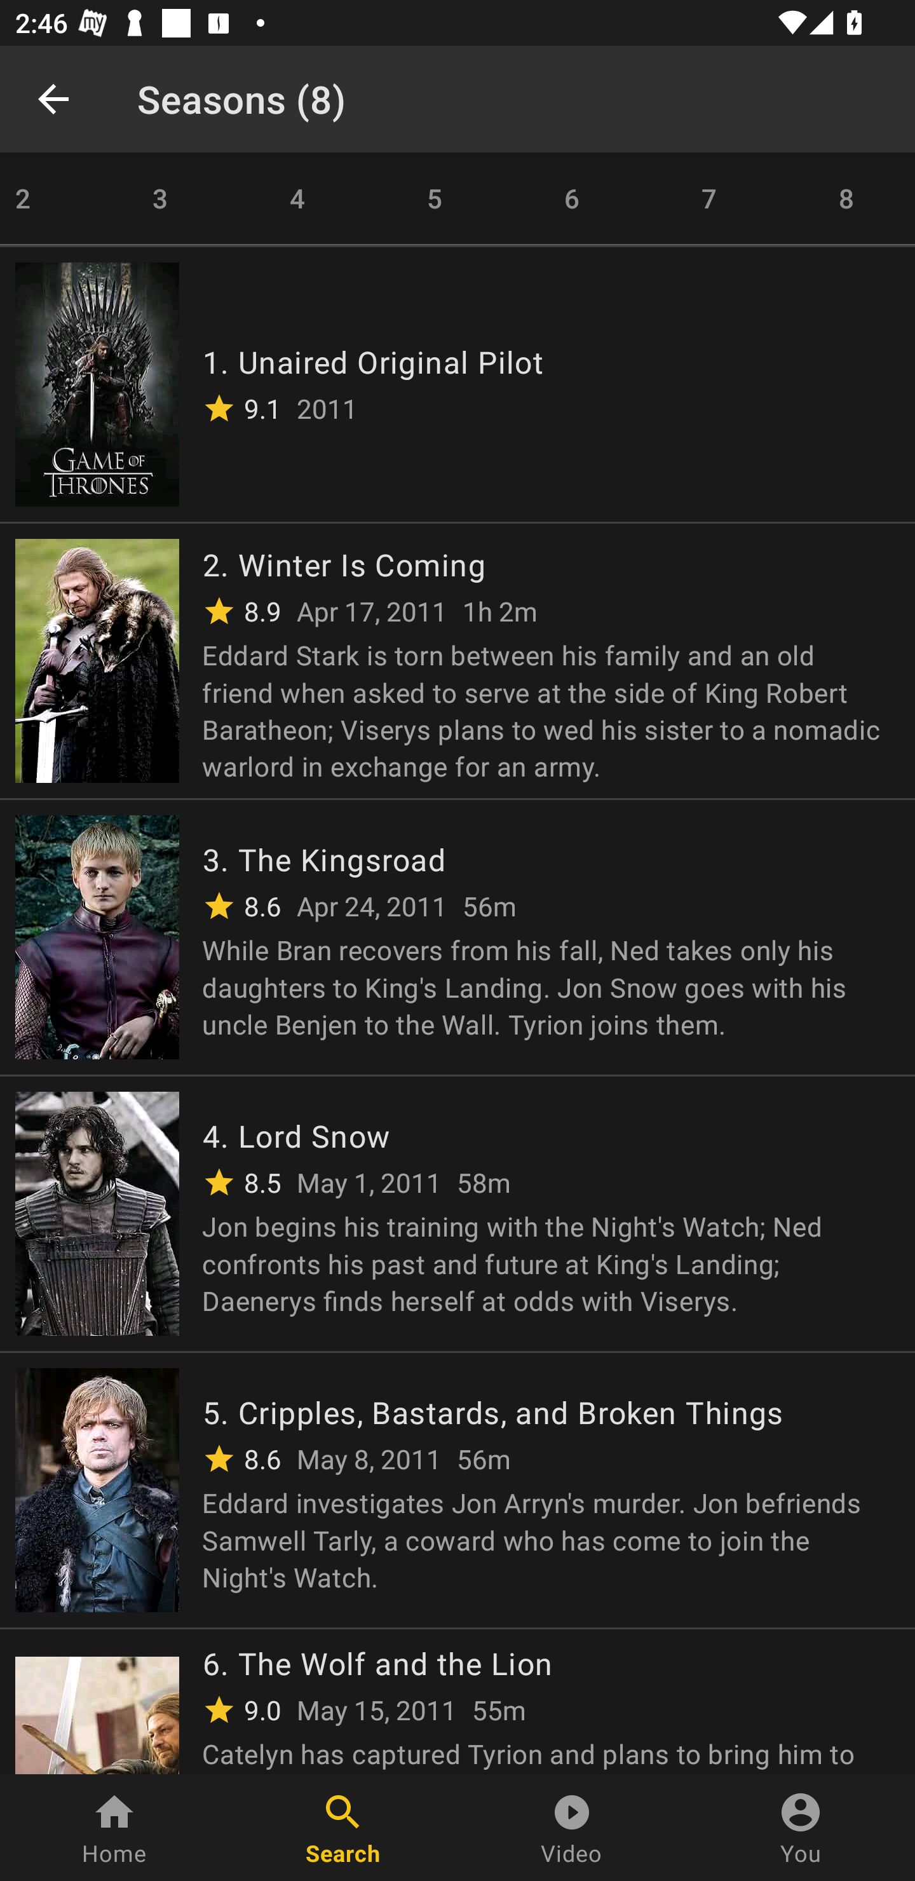 This screenshot has width=915, height=1881. I want to click on You, so click(801, 1828).